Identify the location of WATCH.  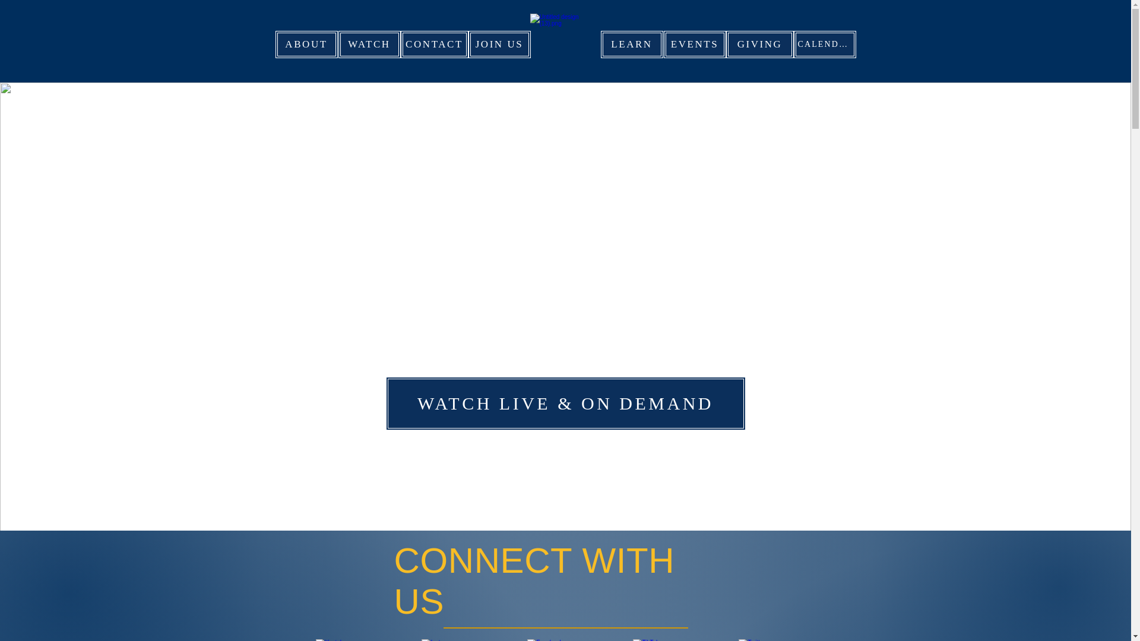
(369, 44).